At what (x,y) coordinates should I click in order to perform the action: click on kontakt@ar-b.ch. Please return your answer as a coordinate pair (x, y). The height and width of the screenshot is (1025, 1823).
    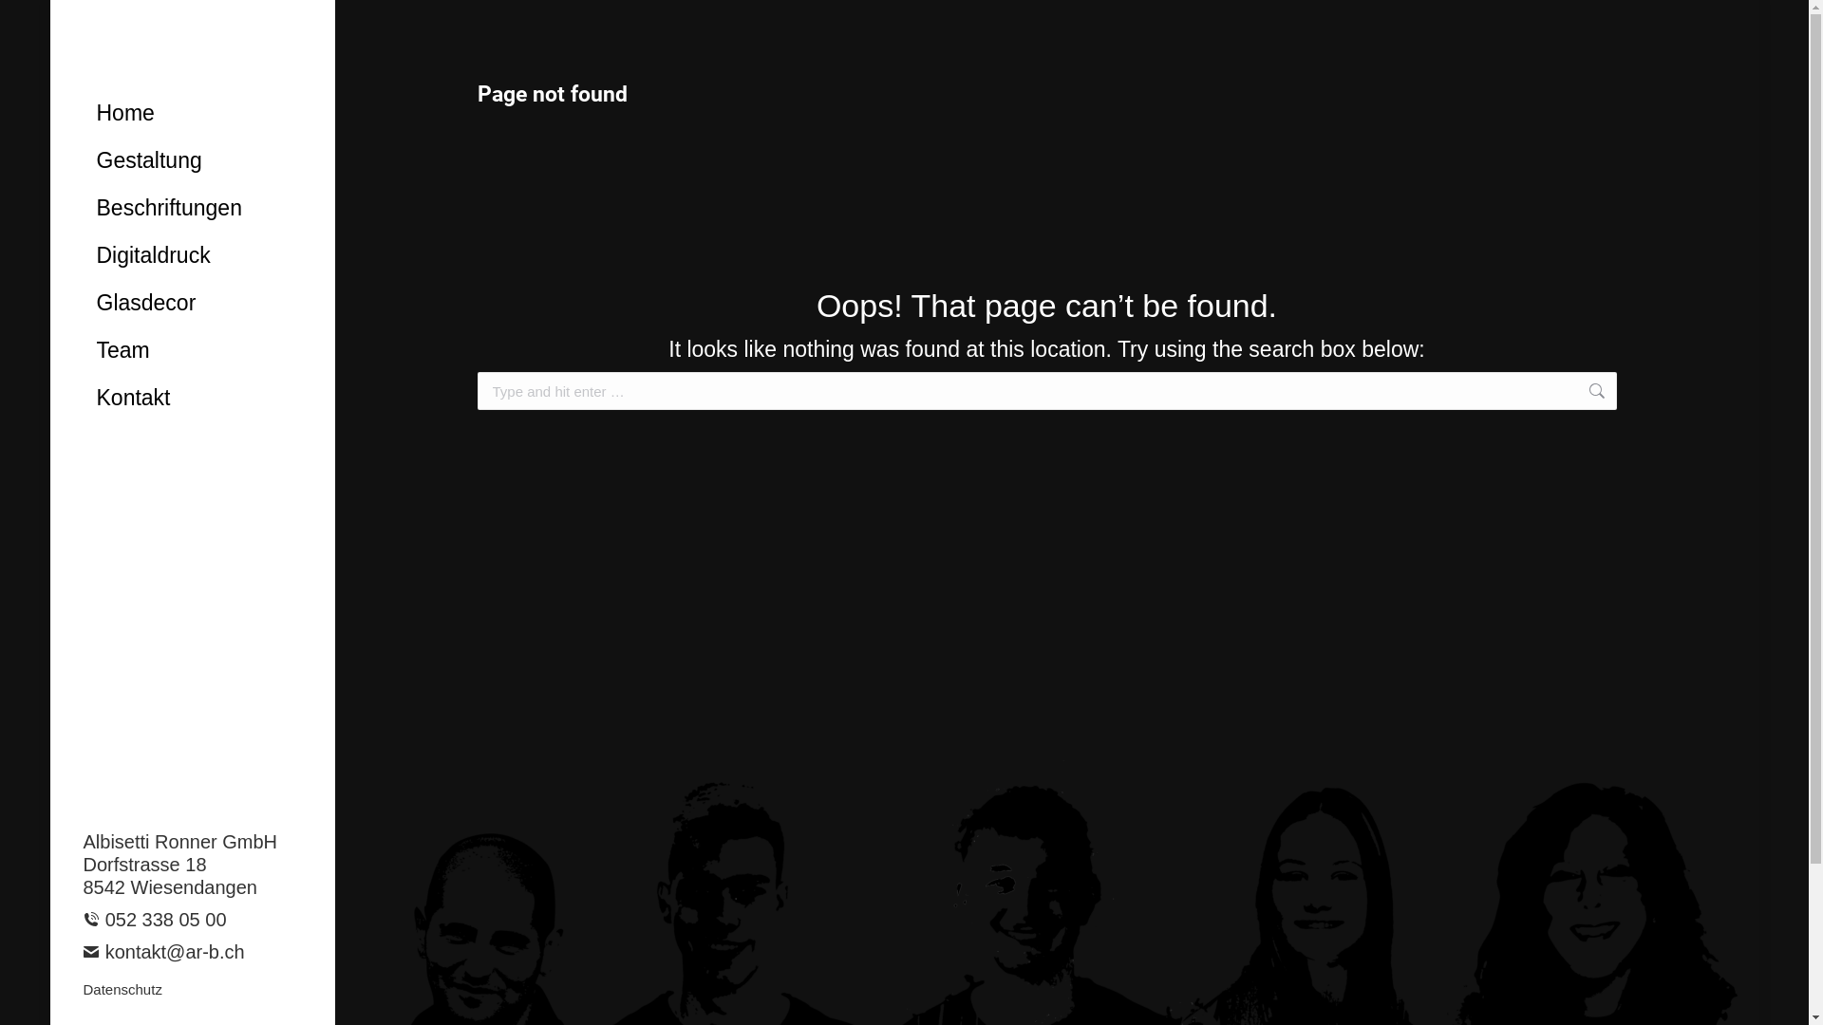
    Looking at the image, I should click on (164, 952).